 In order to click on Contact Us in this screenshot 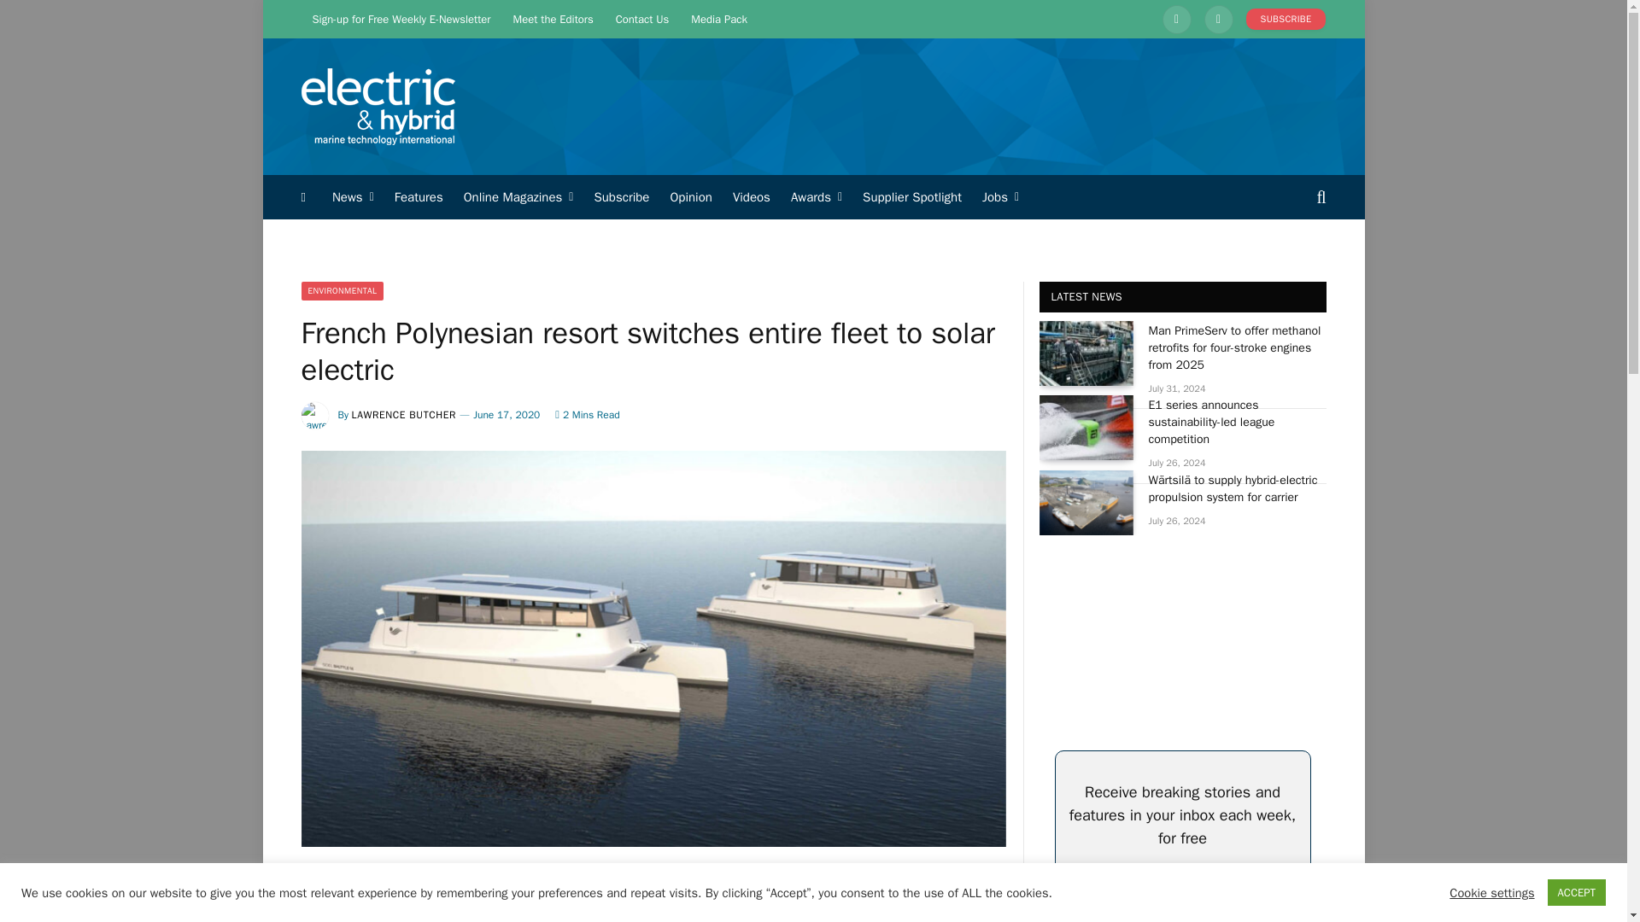, I will do `click(642, 19)`.